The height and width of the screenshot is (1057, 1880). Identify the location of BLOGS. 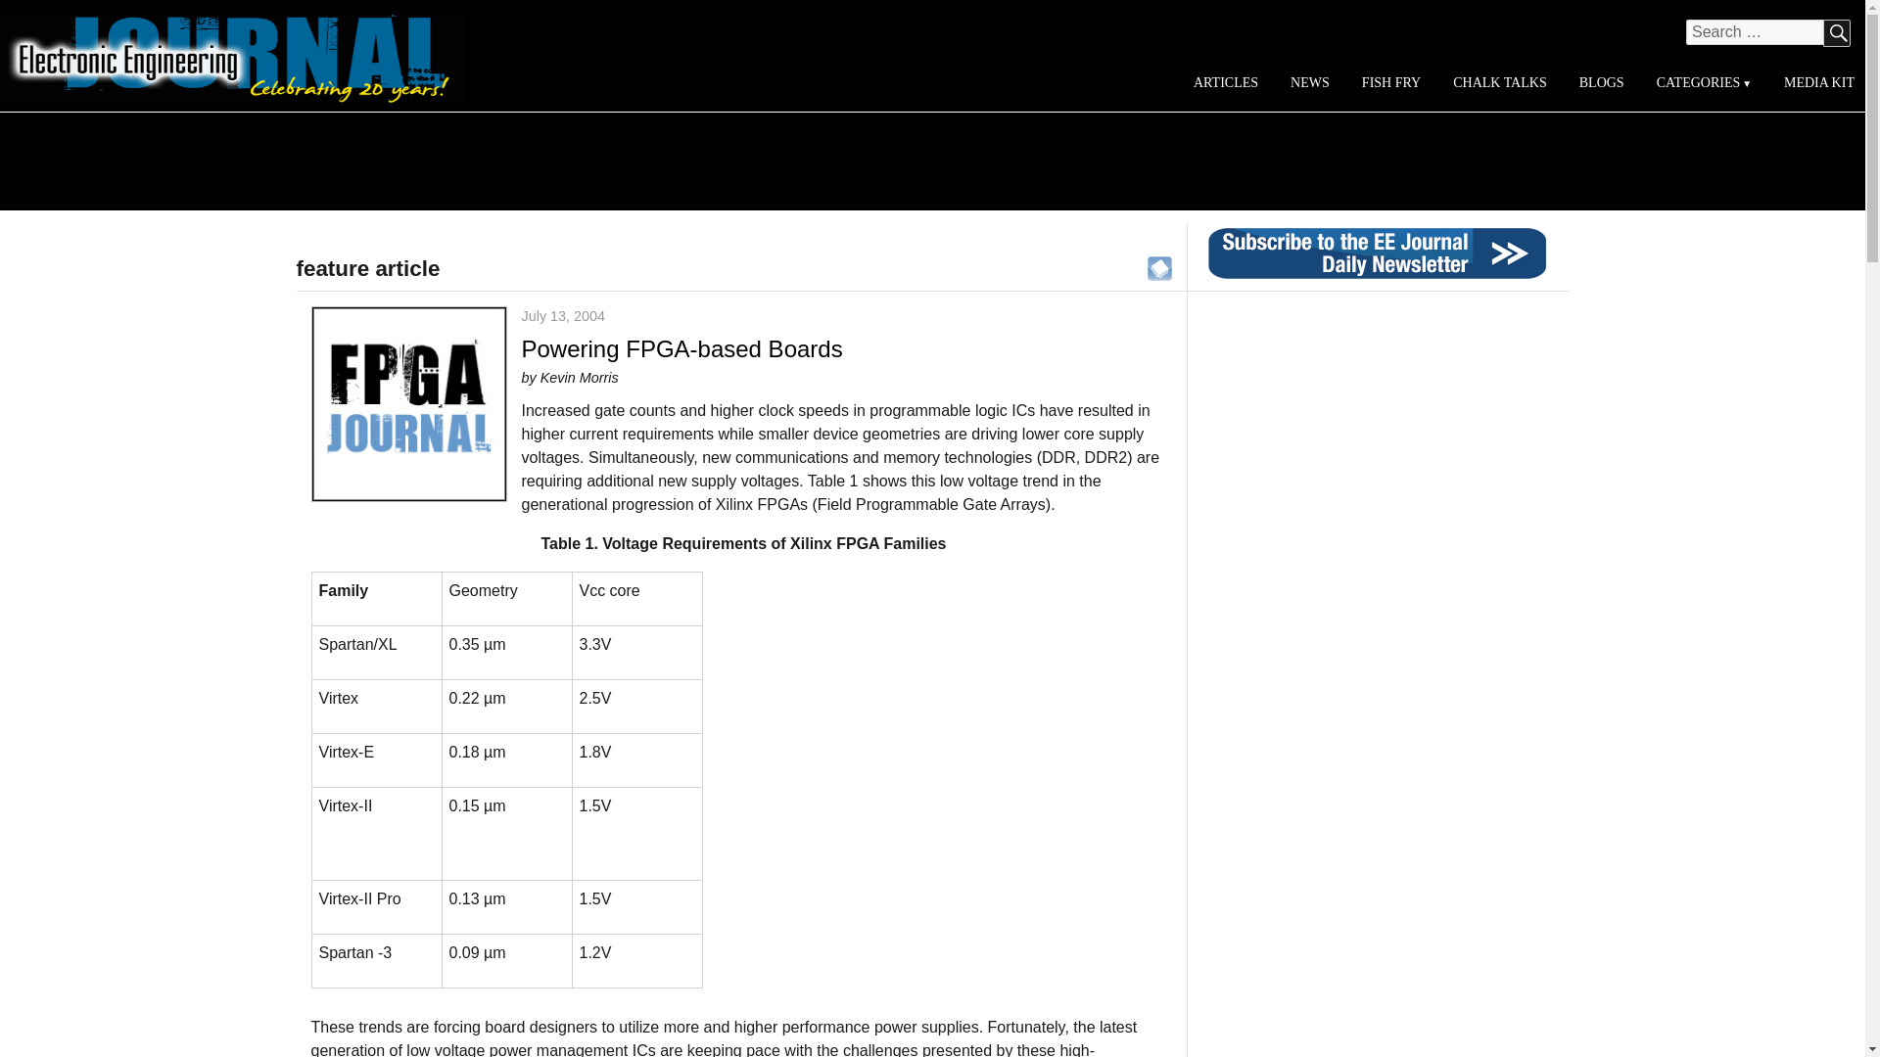
(1600, 82).